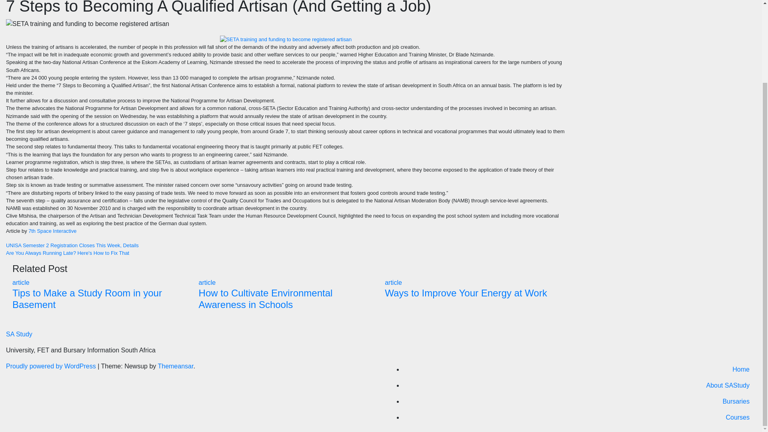 The height and width of the screenshot is (432, 768). I want to click on article, so click(207, 282).